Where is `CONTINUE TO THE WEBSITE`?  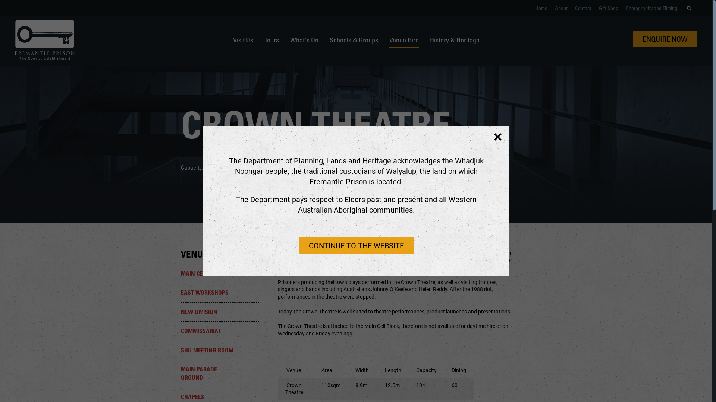 CONTINUE TO THE WEBSITE is located at coordinates (357, 246).